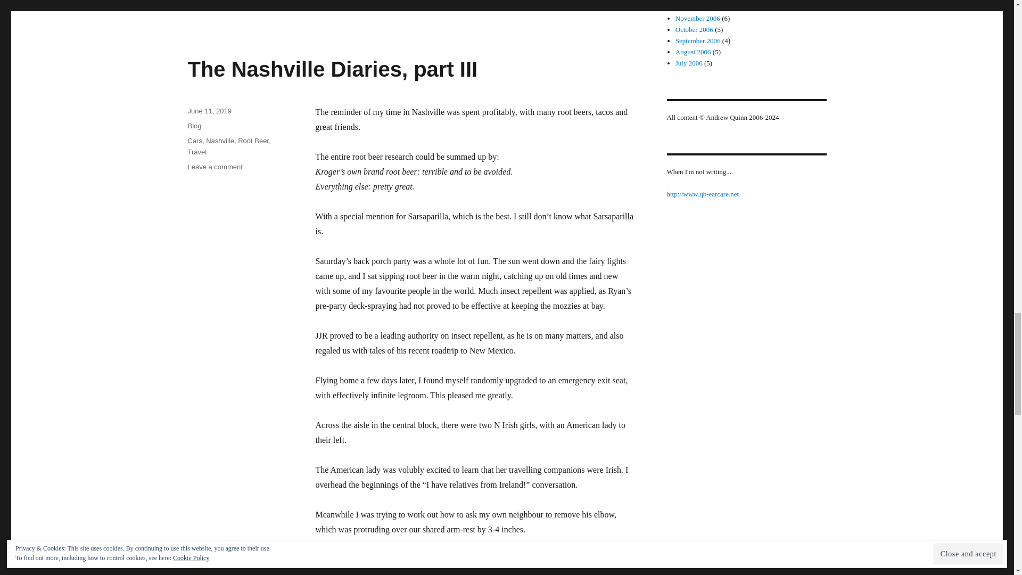  Describe the element at coordinates (253, 141) in the screenshot. I see `Root Beer` at that location.